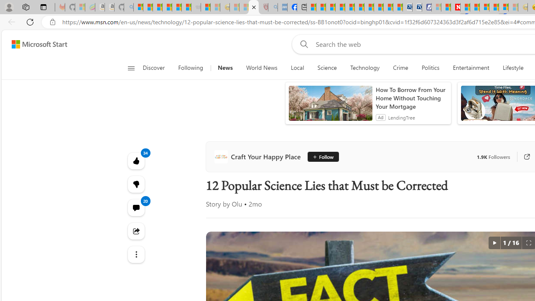 Image resolution: width=535 pixels, height=301 pixels. Describe the element at coordinates (135, 255) in the screenshot. I see `Class: at-item` at that location.